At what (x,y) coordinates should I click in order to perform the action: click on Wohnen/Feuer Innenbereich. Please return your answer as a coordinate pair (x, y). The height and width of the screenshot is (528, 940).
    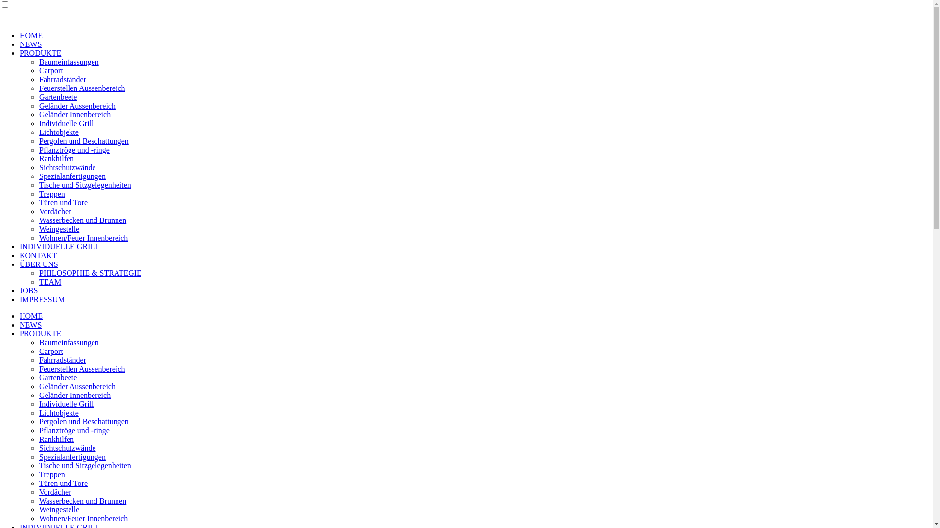
    Looking at the image, I should click on (83, 238).